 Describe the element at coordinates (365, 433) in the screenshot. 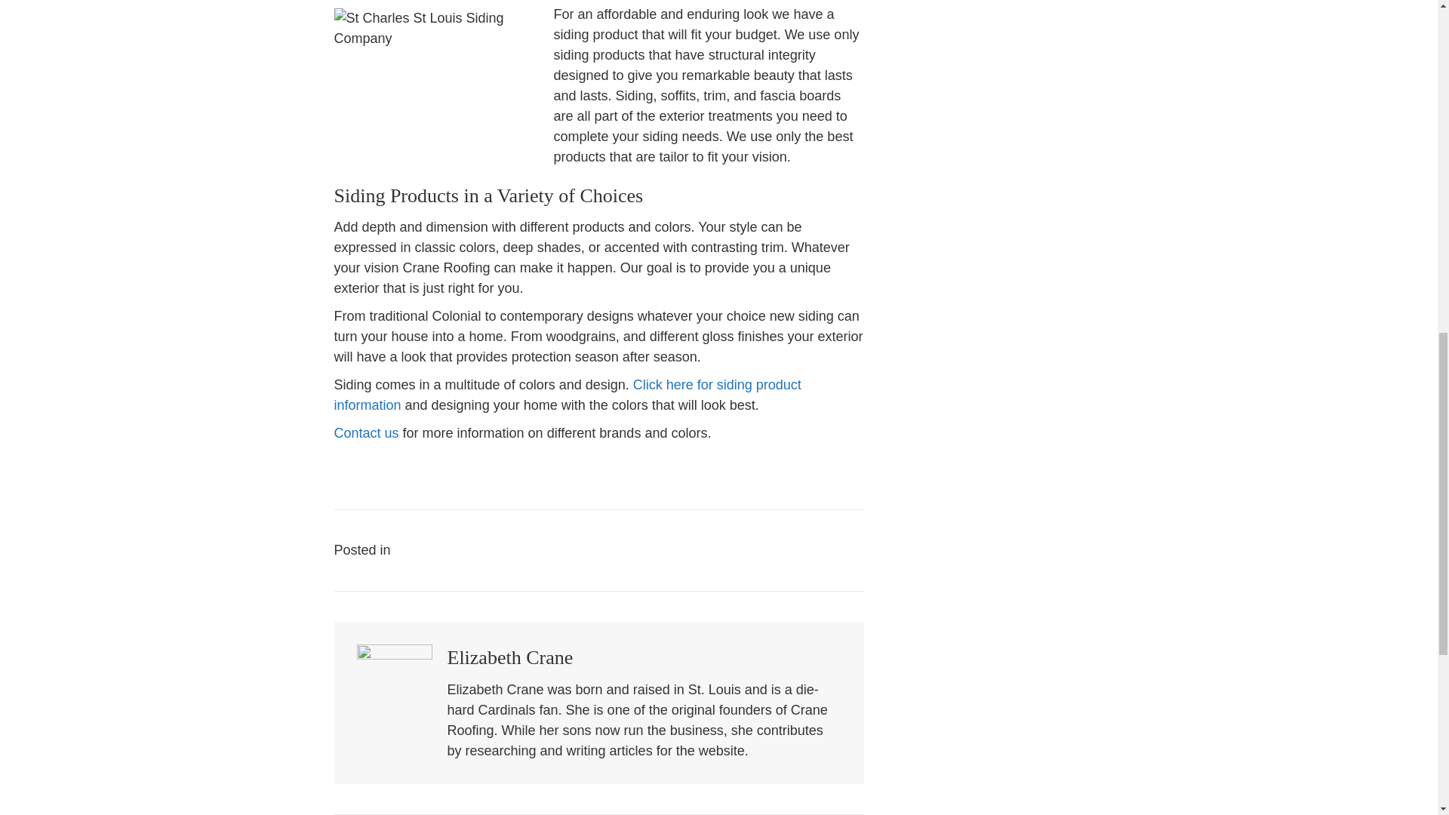

I see `Contact us` at that location.